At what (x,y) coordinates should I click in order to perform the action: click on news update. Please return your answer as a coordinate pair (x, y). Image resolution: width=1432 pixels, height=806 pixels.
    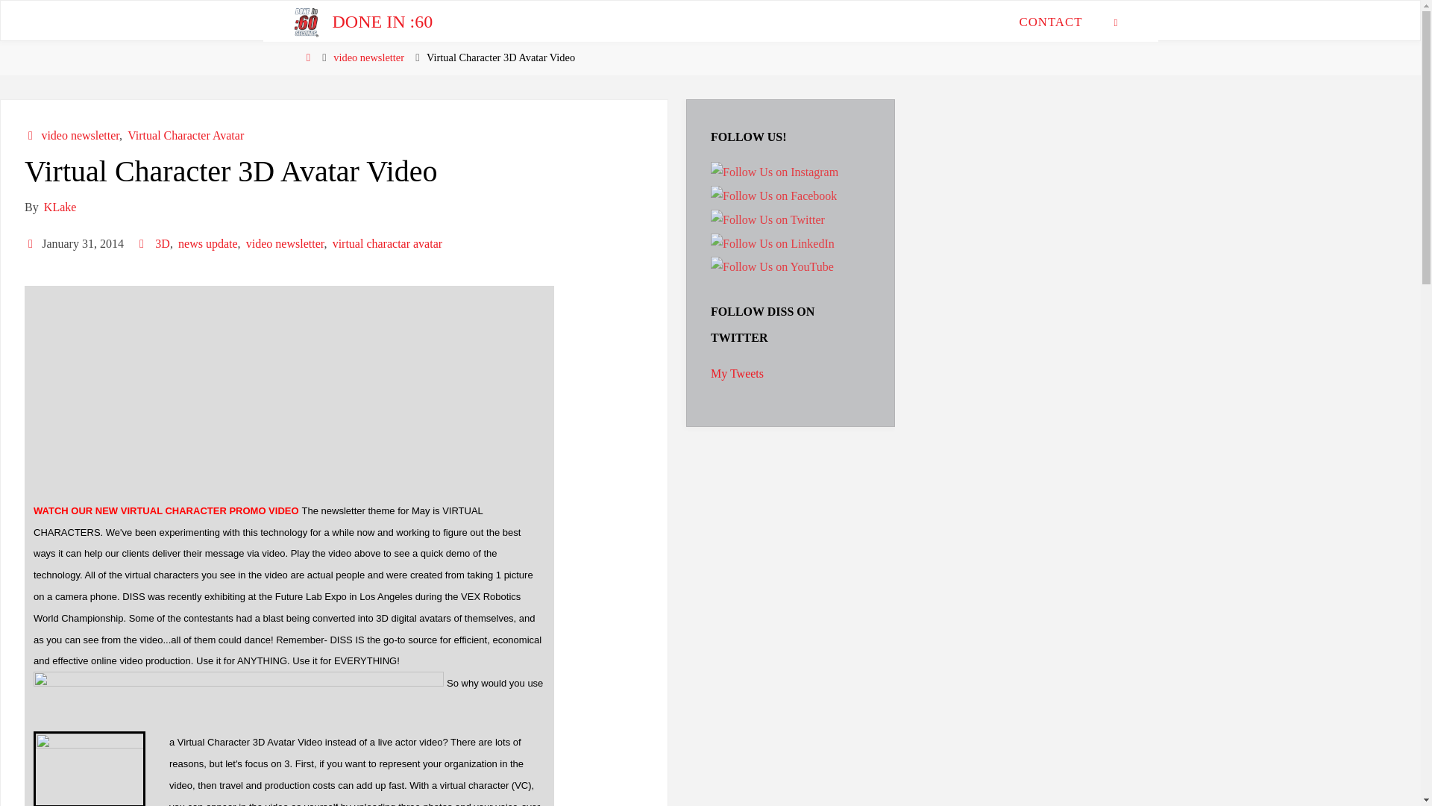
    Looking at the image, I should click on (207, 243).